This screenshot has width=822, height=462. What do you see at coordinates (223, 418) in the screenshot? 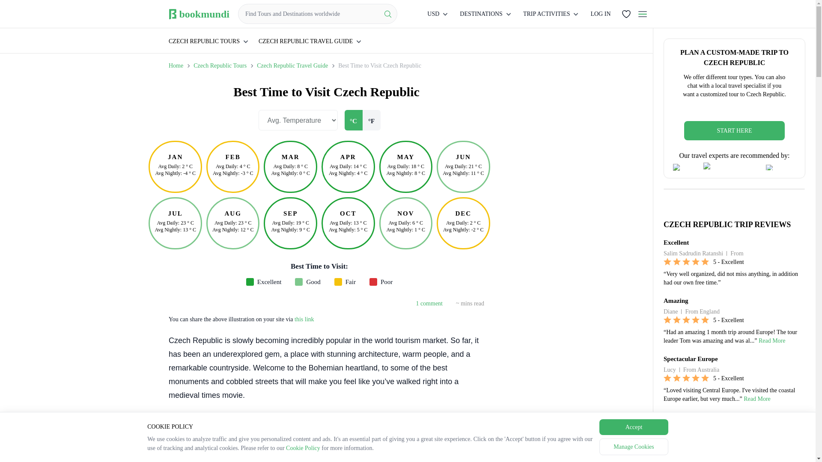
I see `Prague` at bounding box center [223, 418].